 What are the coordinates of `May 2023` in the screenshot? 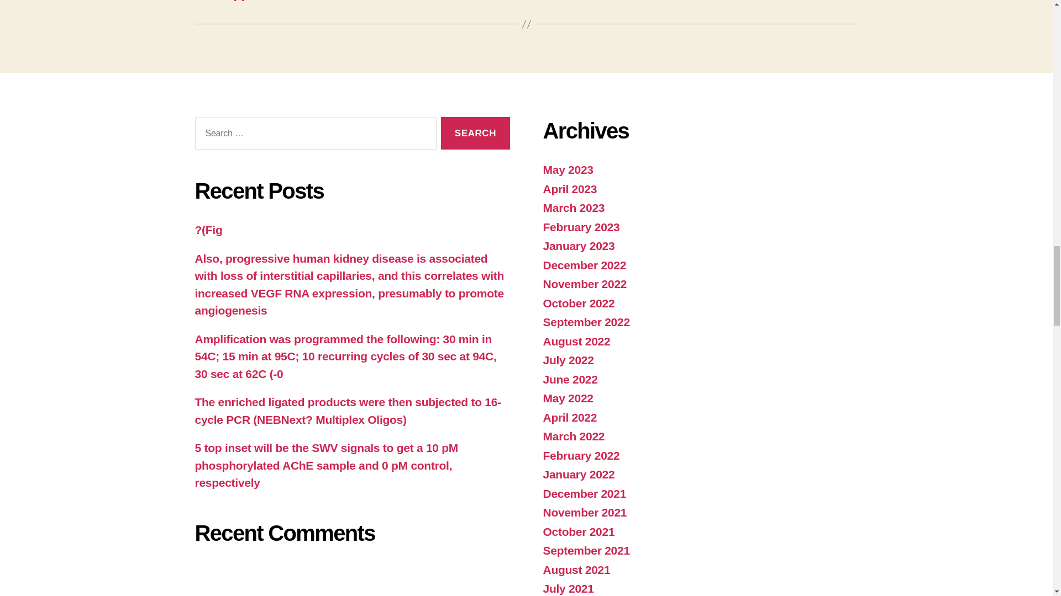 It's located at (568, 169).